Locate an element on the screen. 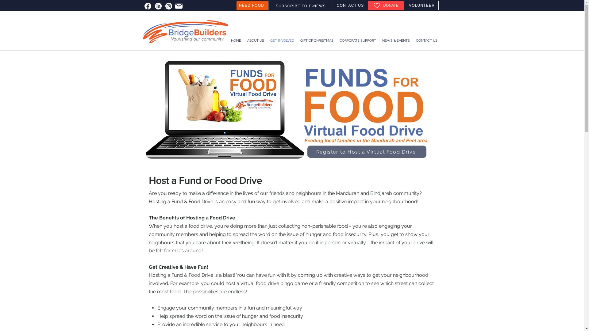  VOLUNTEER is located at coordinates (423, 6).